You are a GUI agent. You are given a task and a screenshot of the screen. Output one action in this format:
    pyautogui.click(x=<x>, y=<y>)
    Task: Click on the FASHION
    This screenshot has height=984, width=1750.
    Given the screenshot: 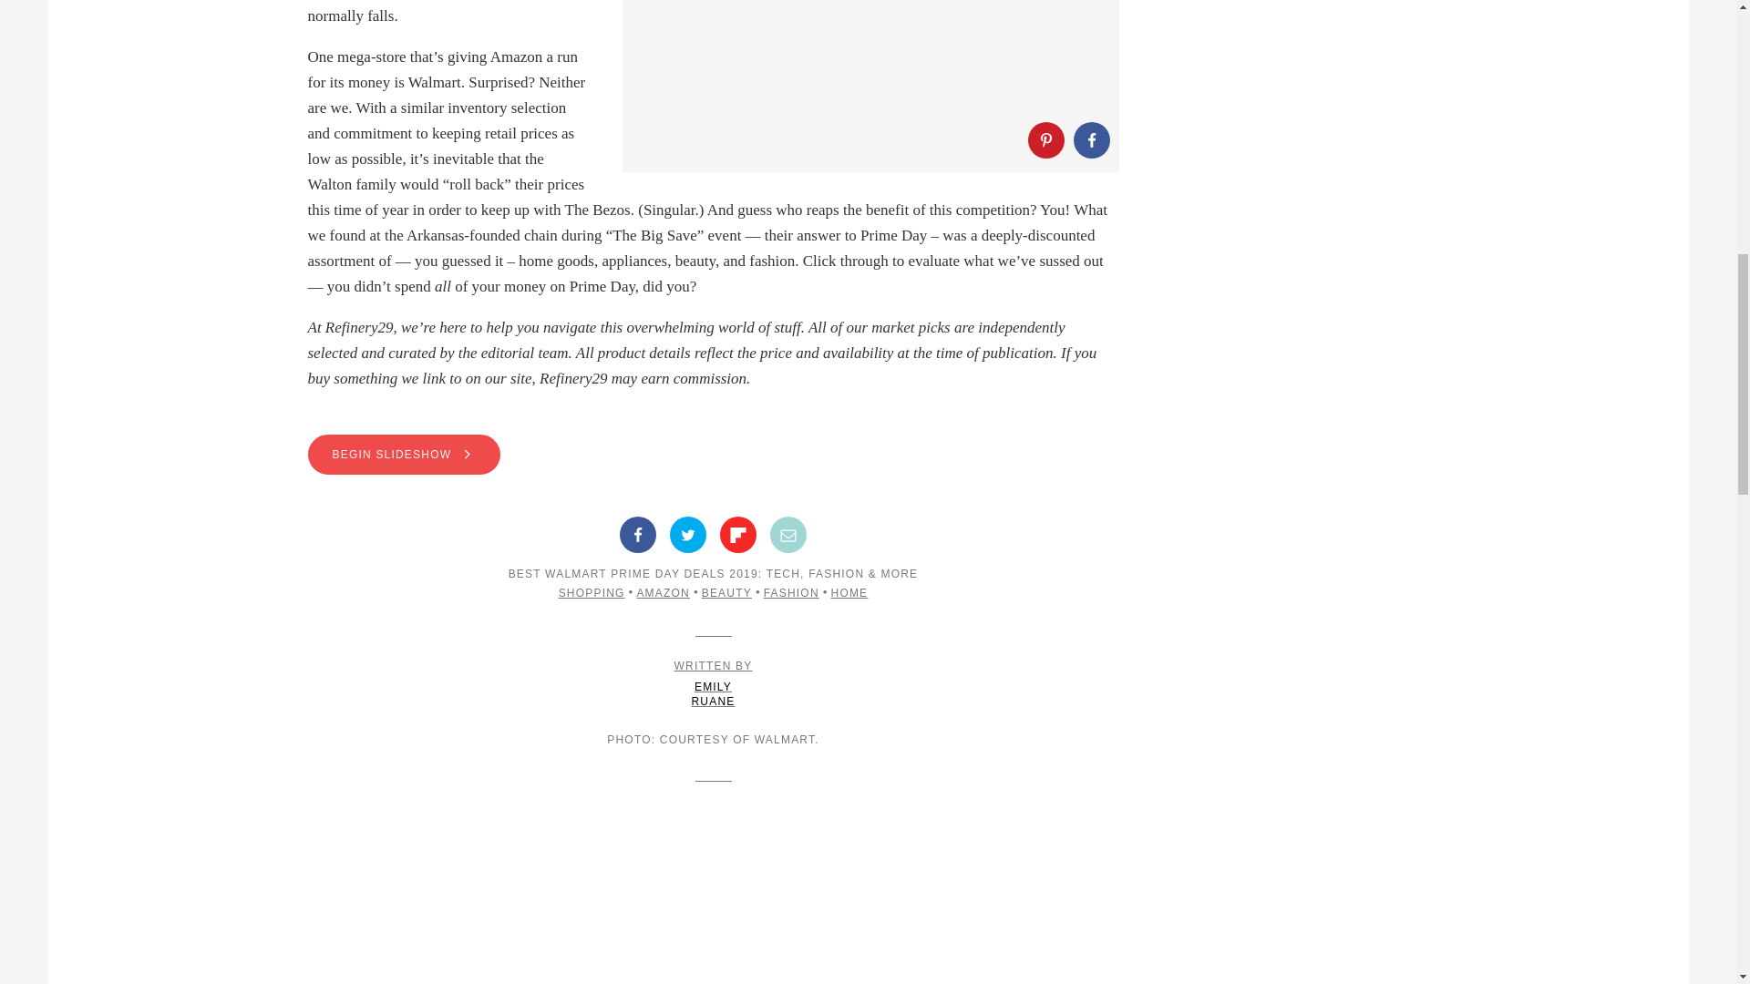 What is the action you would take?
    pyautogui.click(x=791, y=592)
    